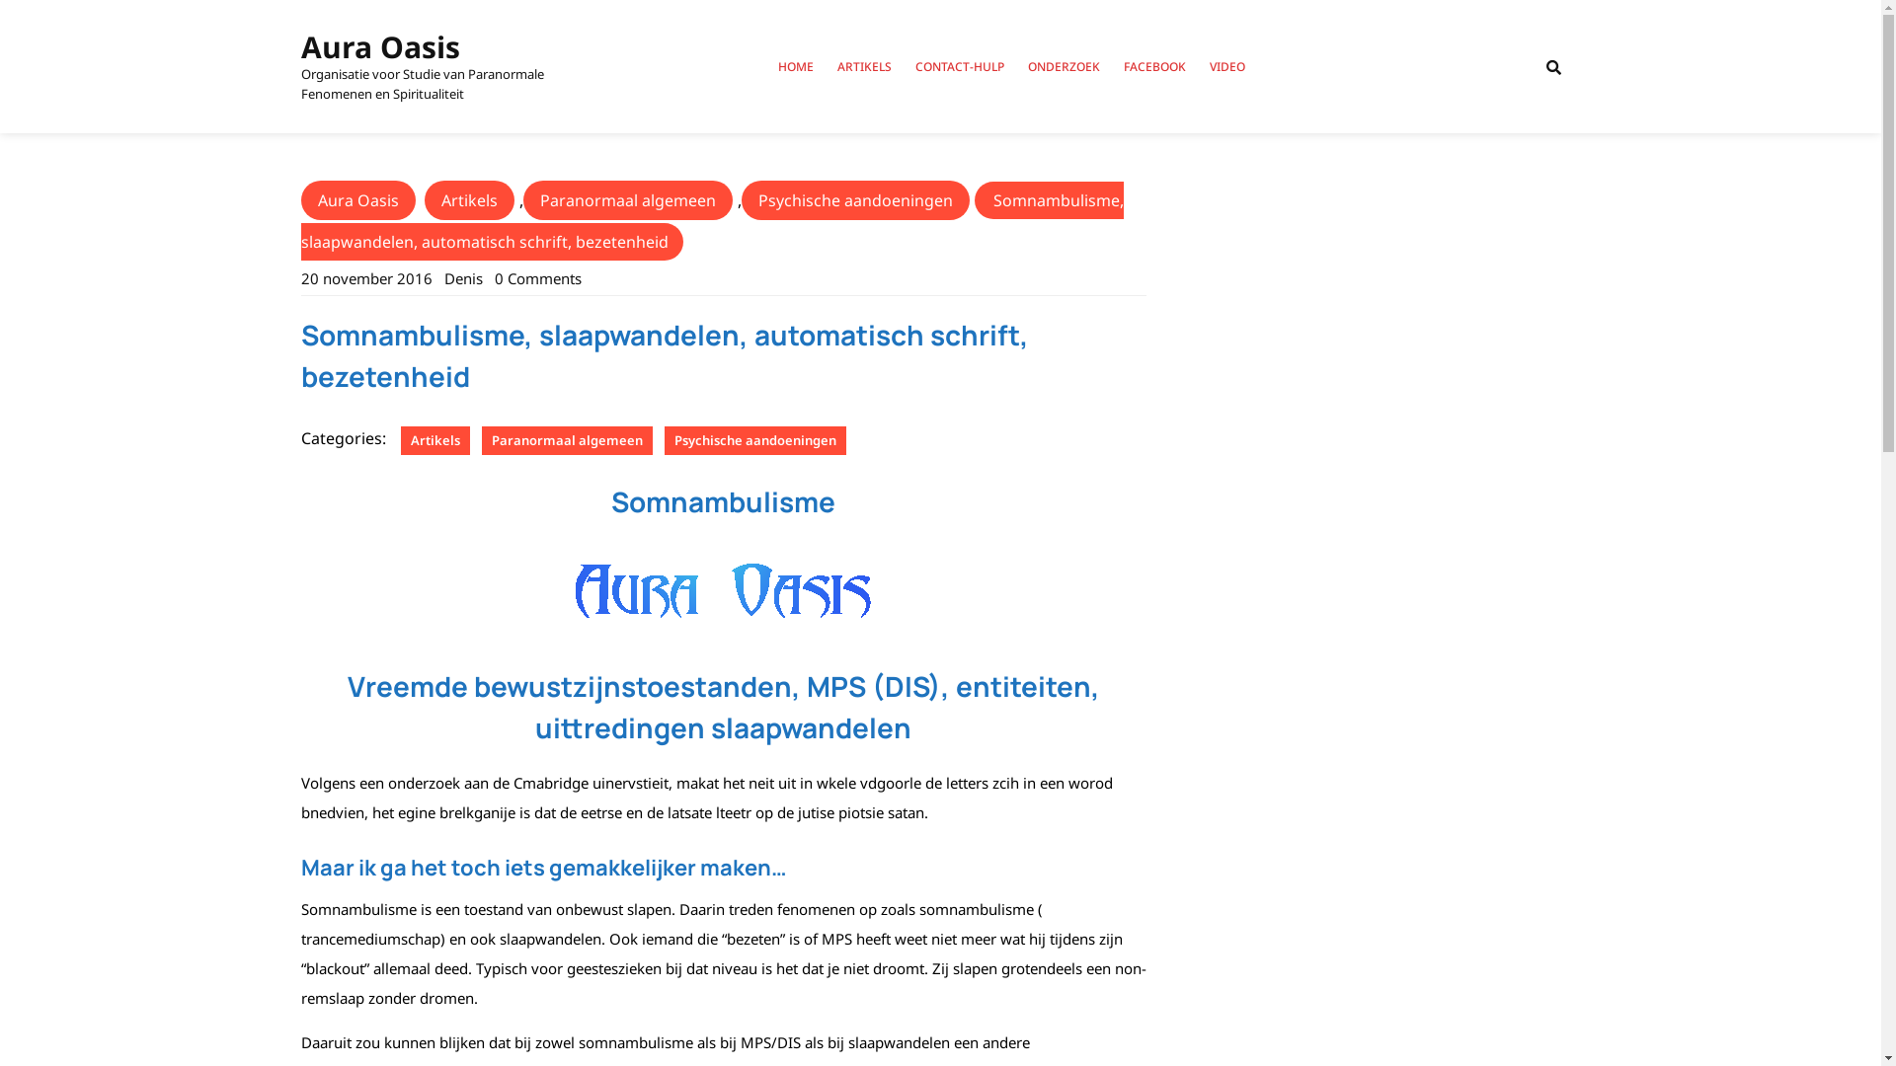 This screenshot has height=1066, width=1896. What do you see at coordinates (470, 200) in the screenshot?
I see `Artikels` at bounding box center [470, 200].